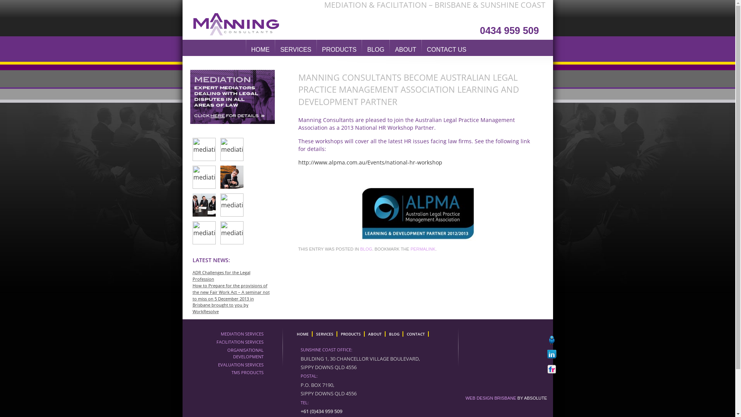 The height and width of the screenshot is (417, 741). What do you see at coordinates (491, 398) in the screenshot?
I see `WEB DESIGN BRISBANE` at bounding box center [491, 398].